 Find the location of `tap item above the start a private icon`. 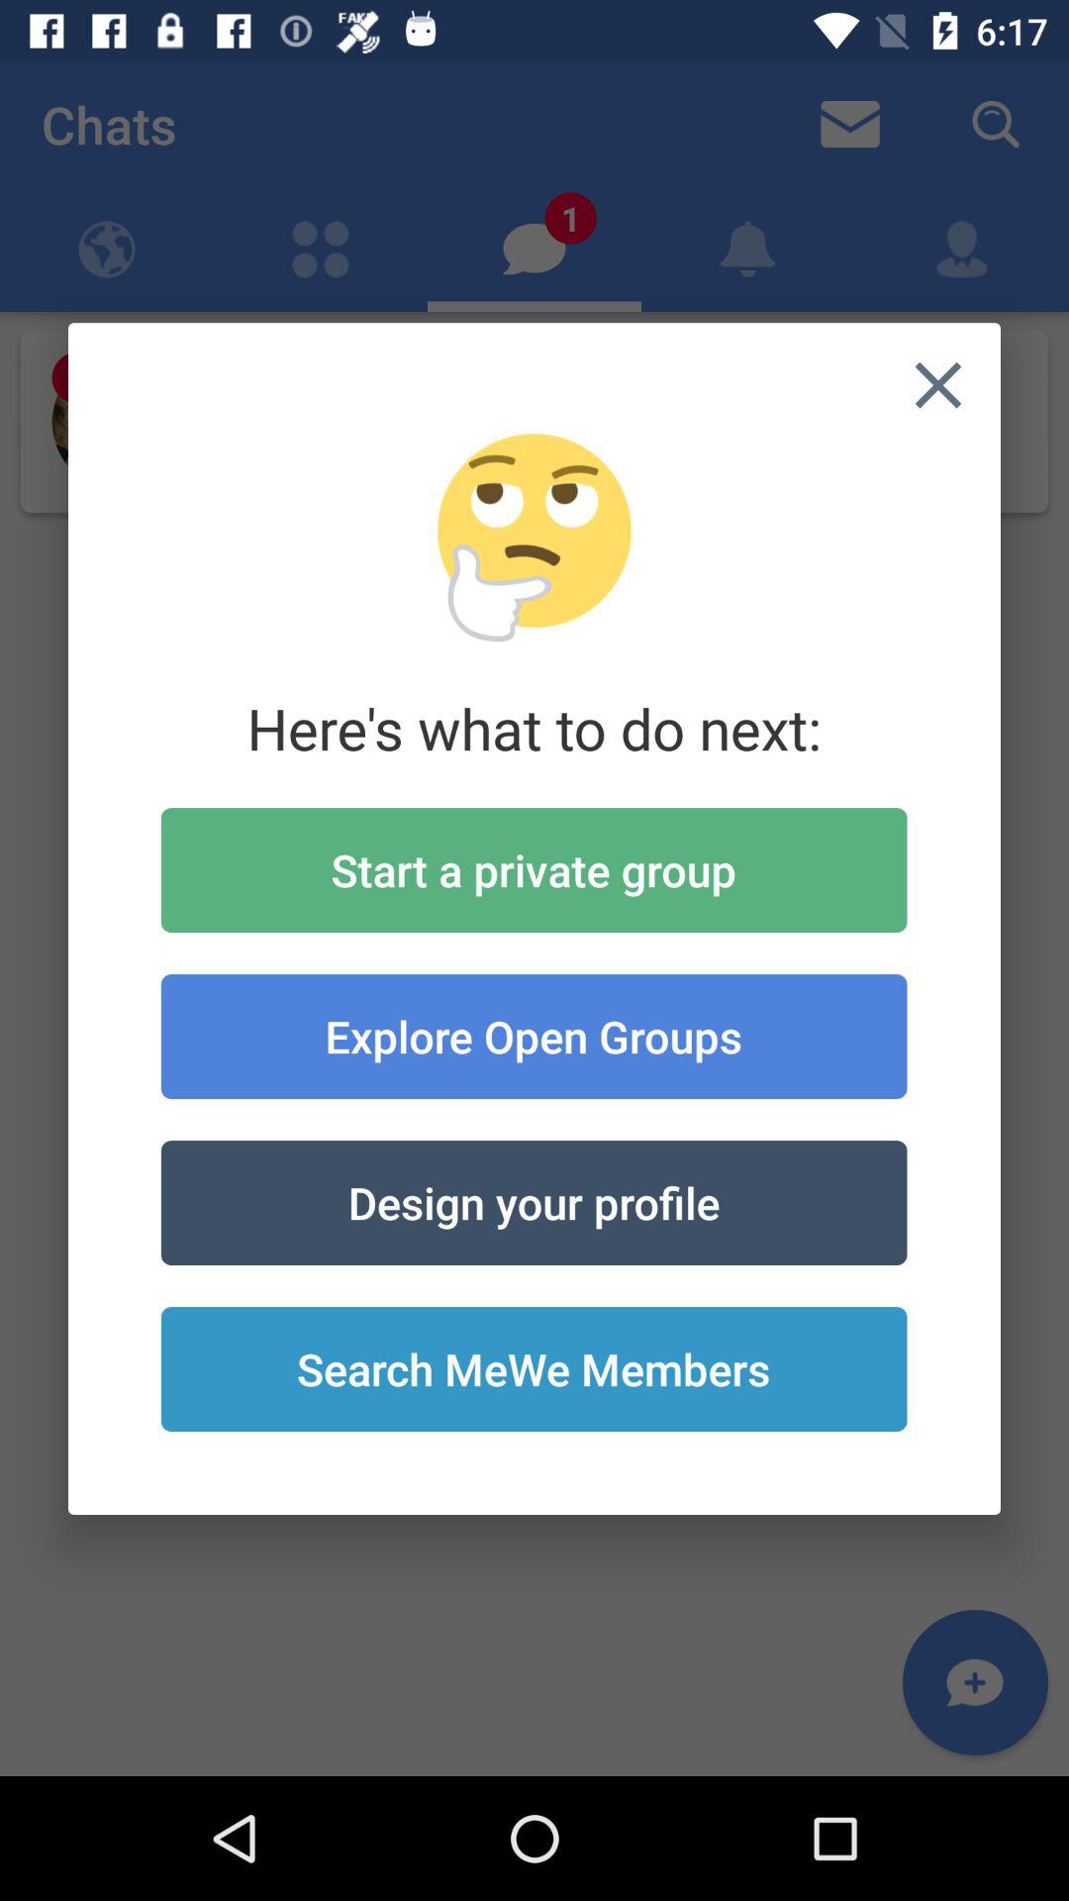

tap item above the start a private icon is located at coordinates (938, 385).